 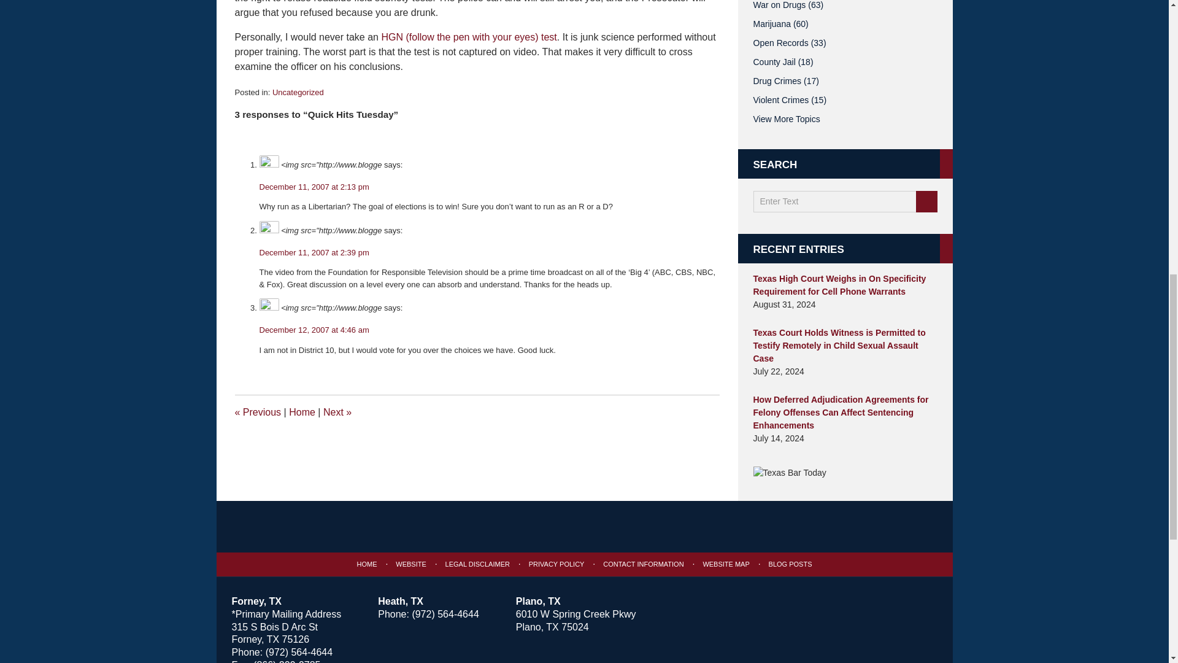 I want to click on Uncategorized, so click(x=298, y=92).